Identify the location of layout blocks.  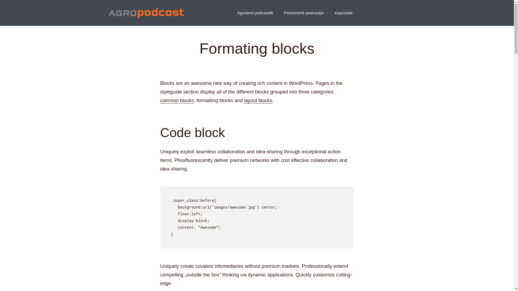
(258, 101).